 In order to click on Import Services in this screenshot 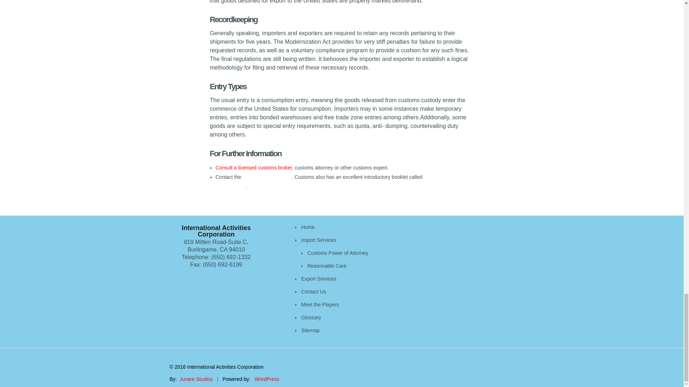, I will do `click(319, 240)`.